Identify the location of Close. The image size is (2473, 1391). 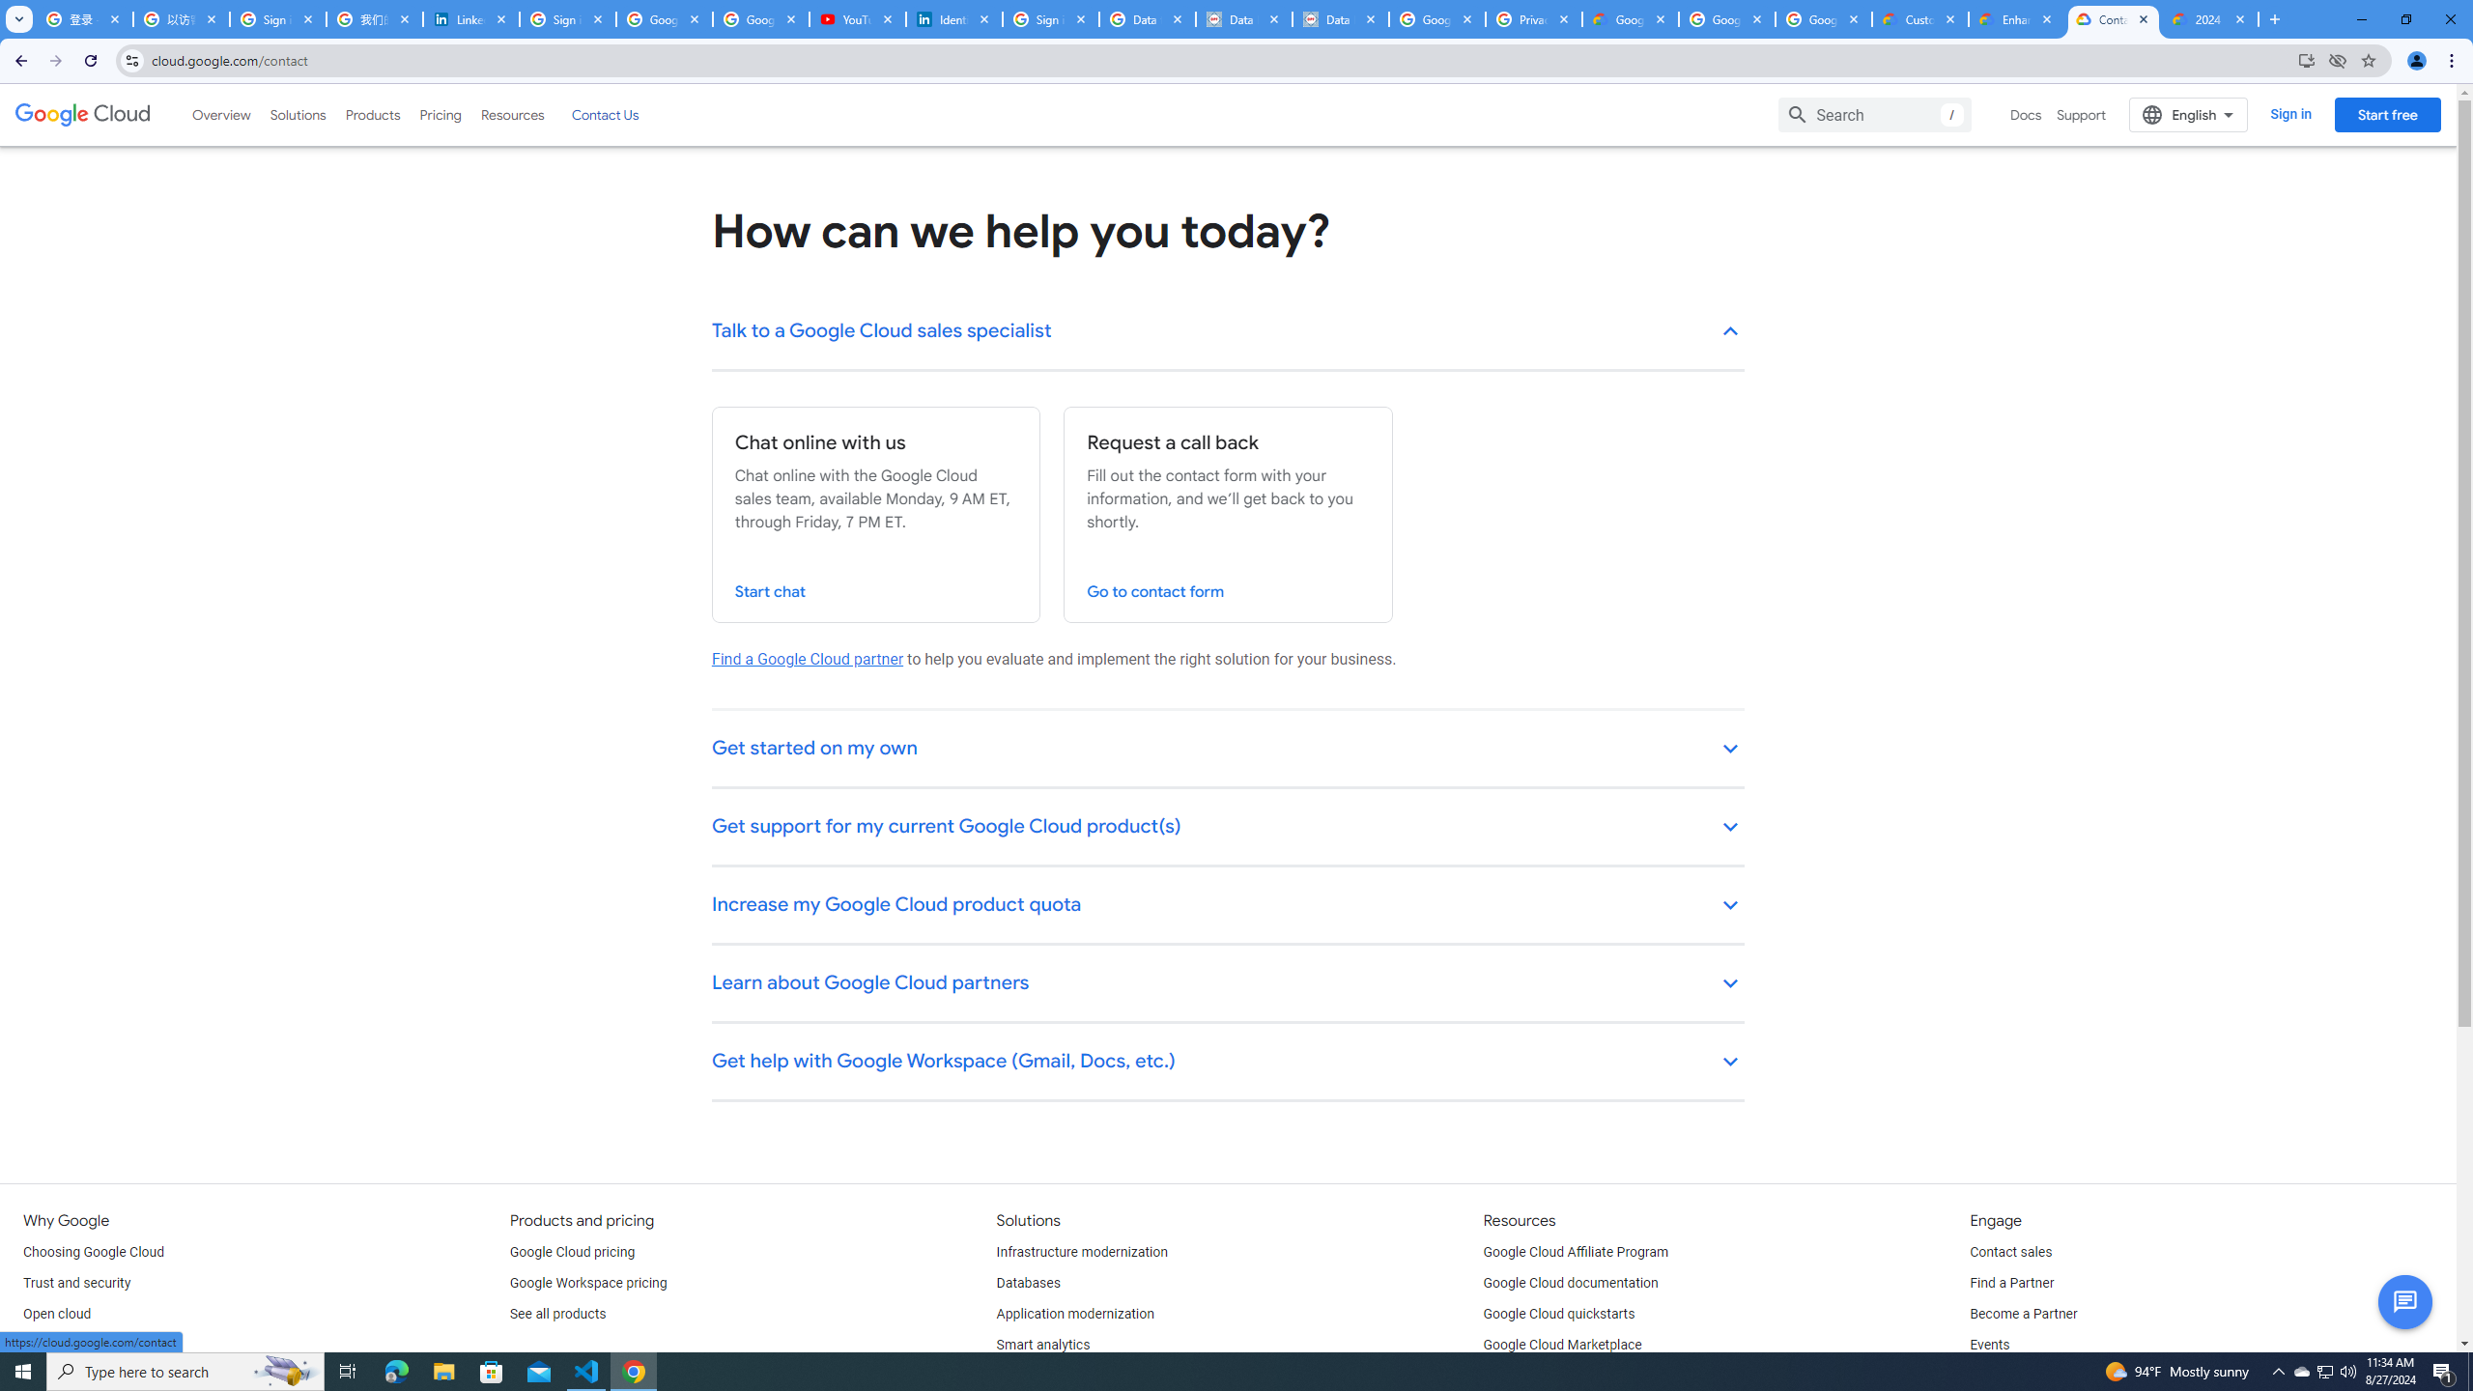
(2239, 19).